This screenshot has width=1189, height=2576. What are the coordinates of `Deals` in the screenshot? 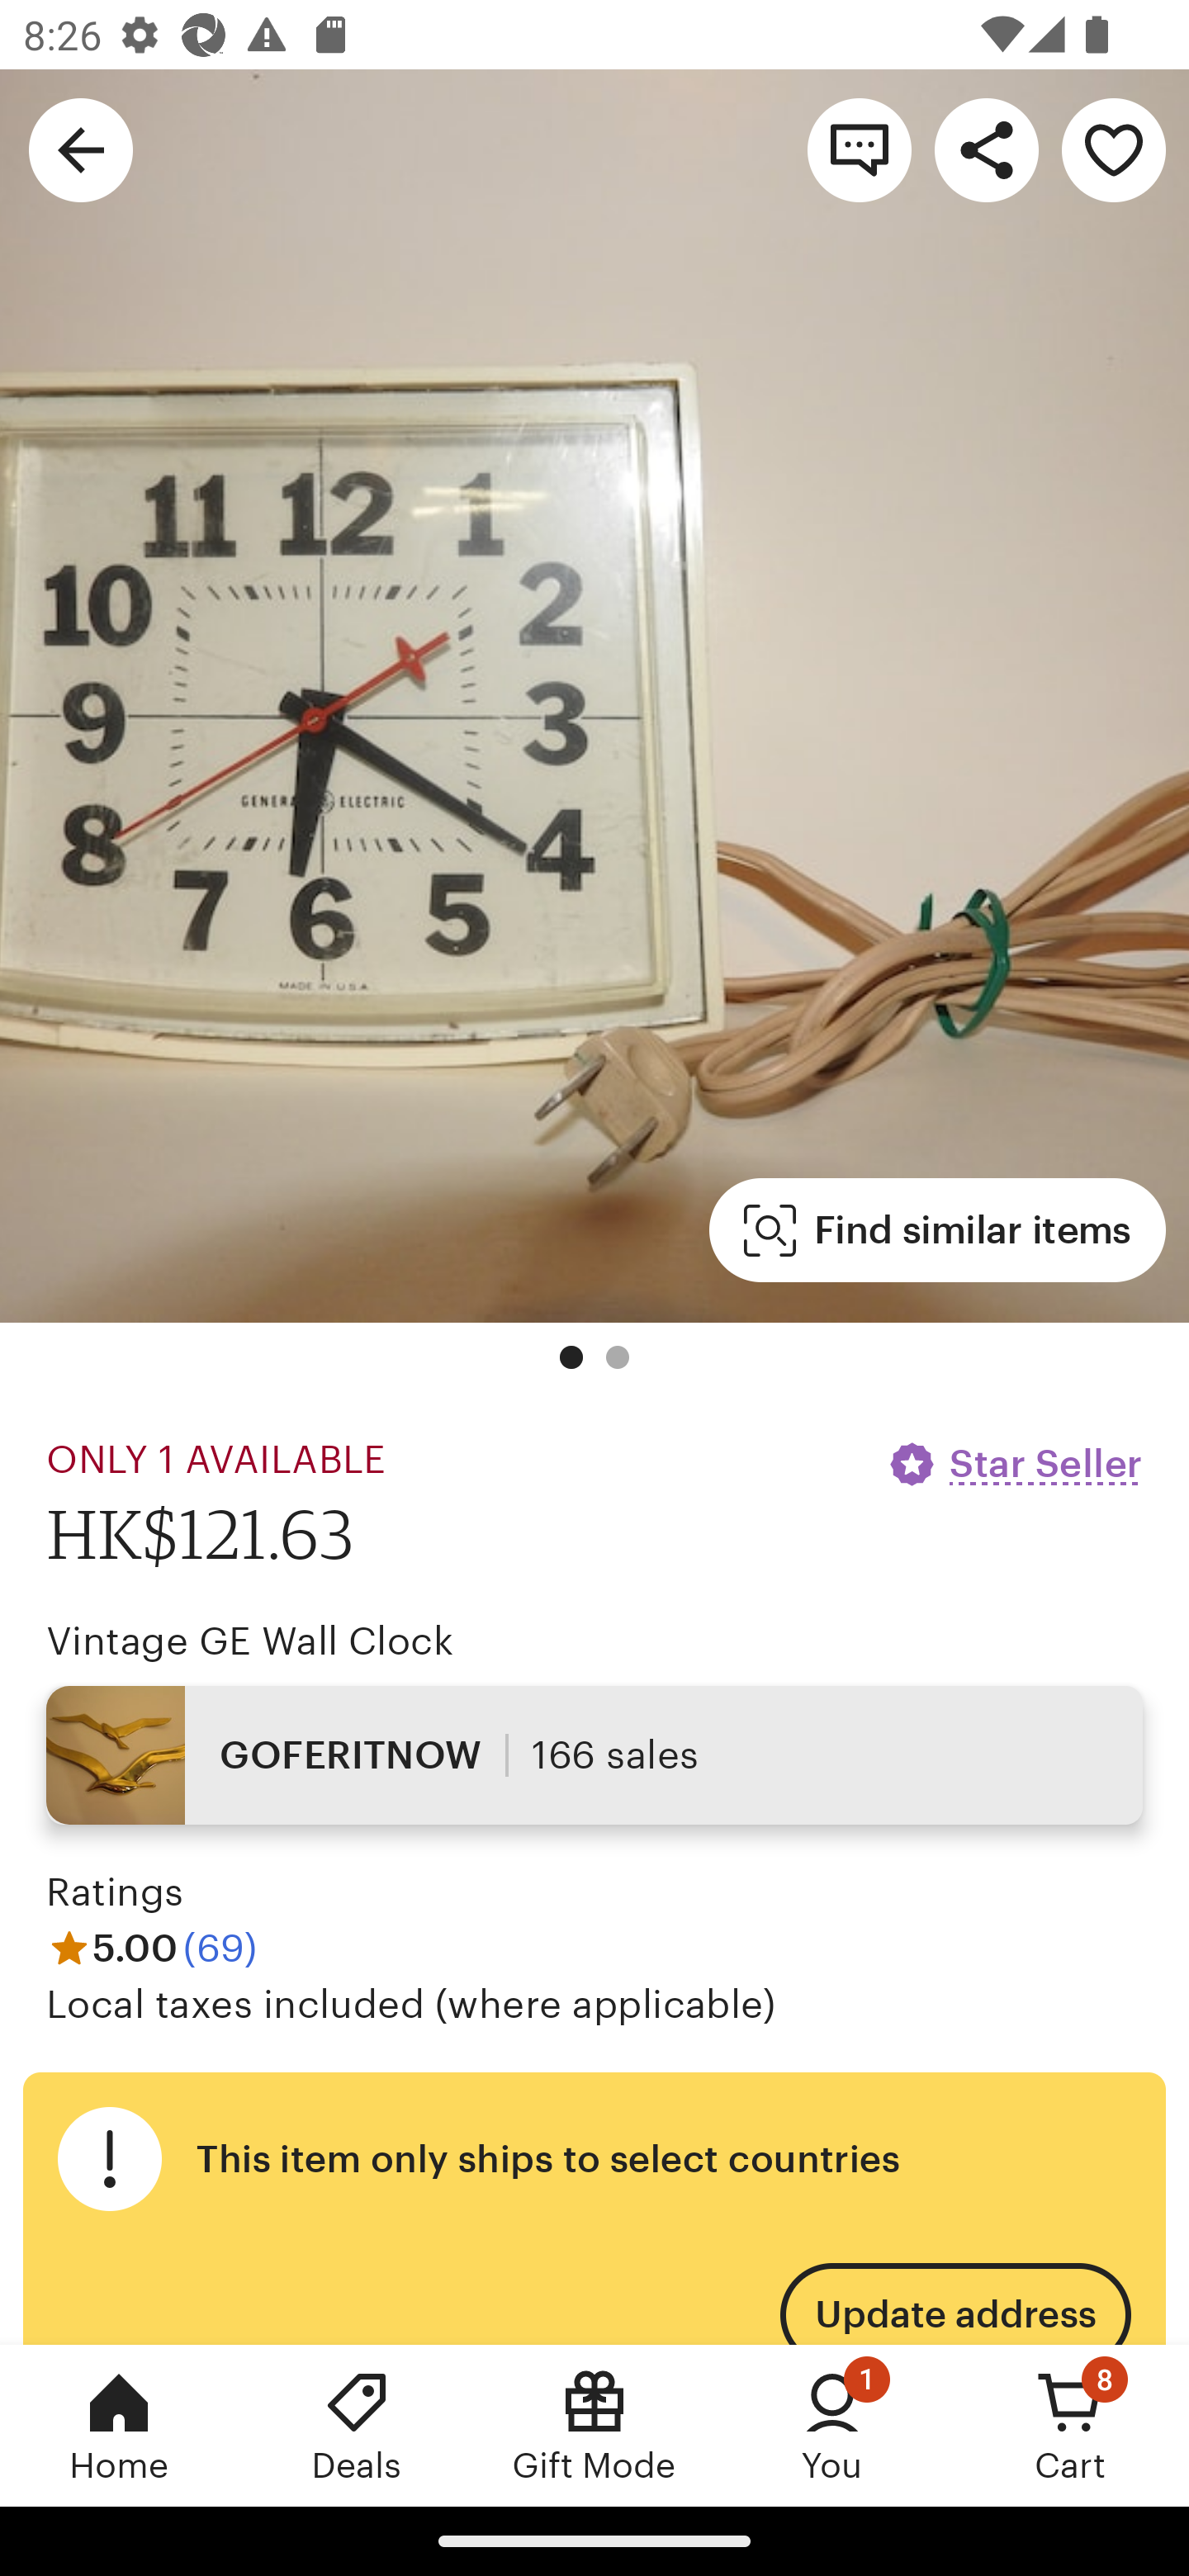 It's located at (357, 2425).